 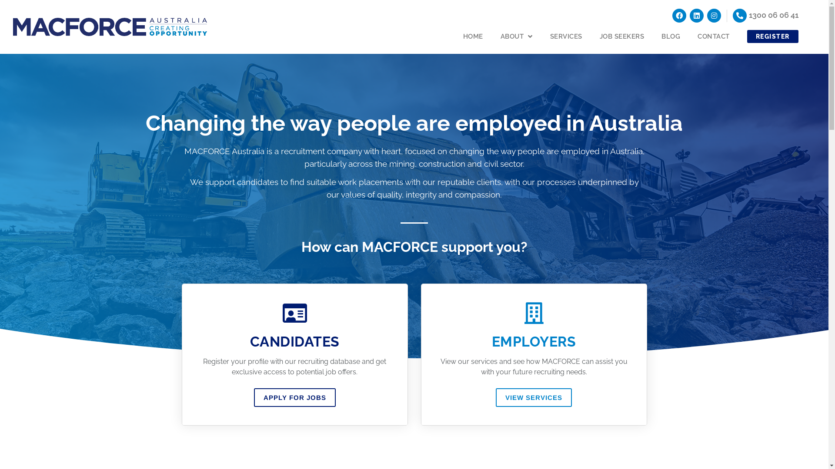 What do you see at coordinates (774, 15) in the screenshot?
I see `1300 06 06 41` at bounding box center [774, 15].